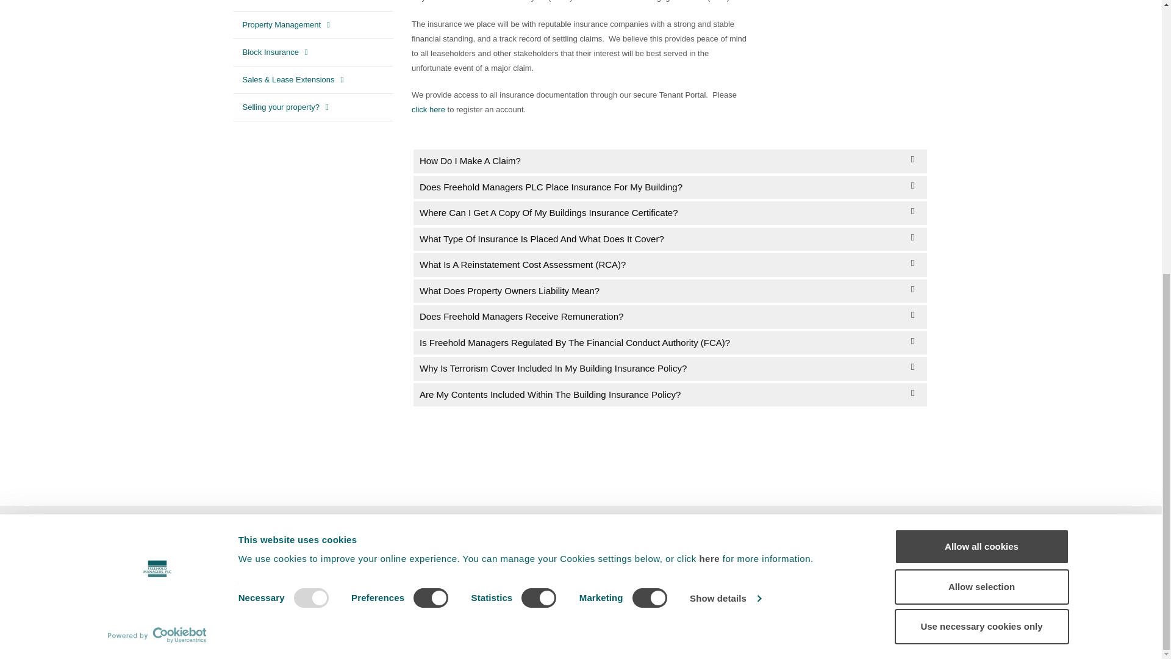  What do you see at coordinates (711, 95) in the screenshot?
I see `here` at bounding box center [711, 95].